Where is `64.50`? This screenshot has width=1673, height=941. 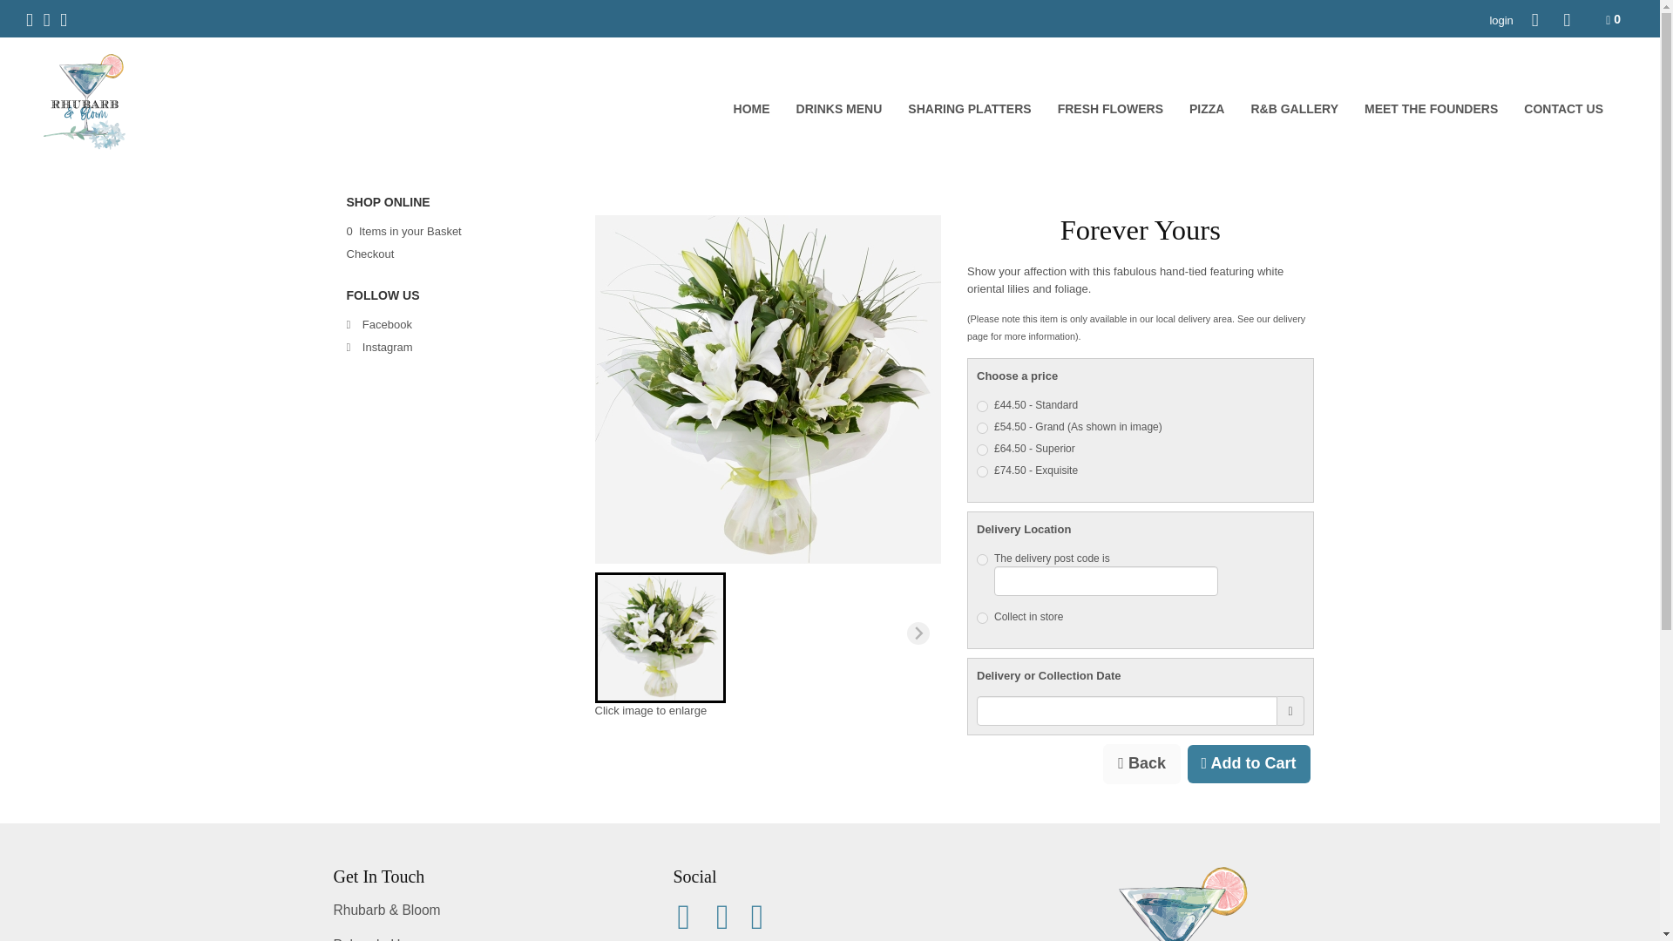 64.50 is located at coordinates (983, 450).